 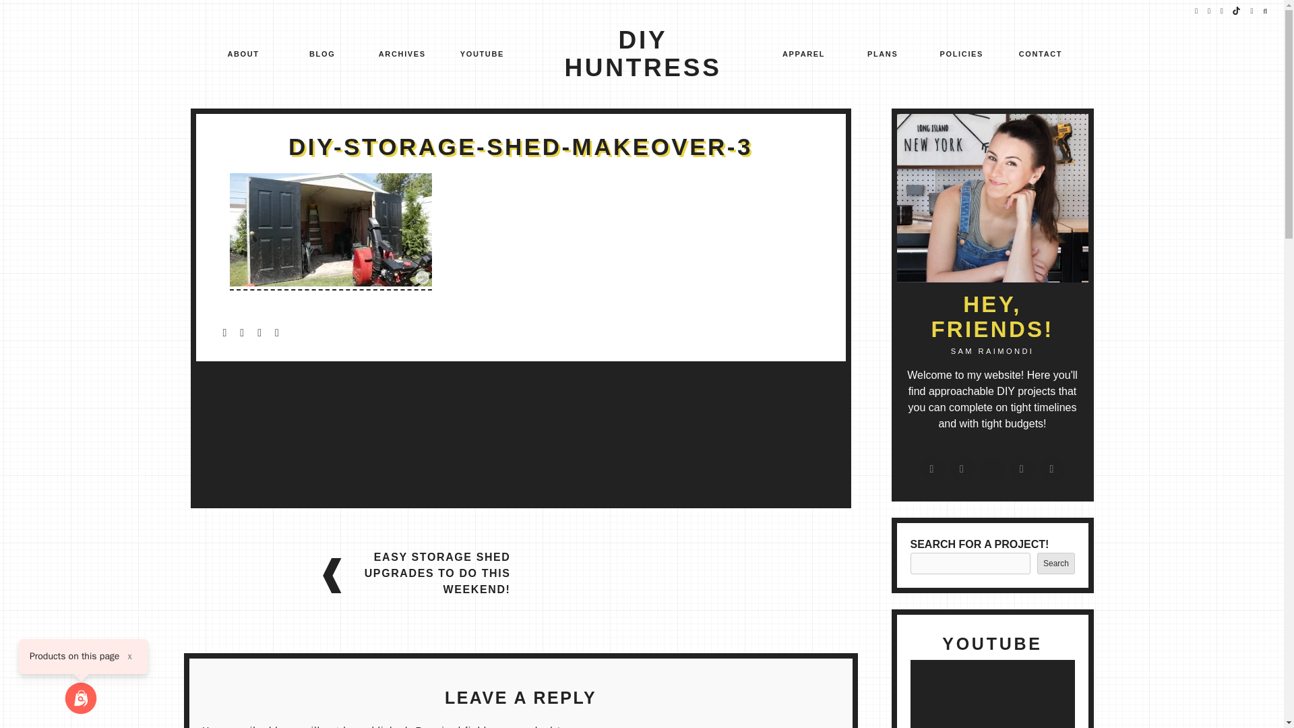 What do you see at coordinates (483, 55) in the screenshot?
I see `YOUTUBE` at bounding box center [483, 55].